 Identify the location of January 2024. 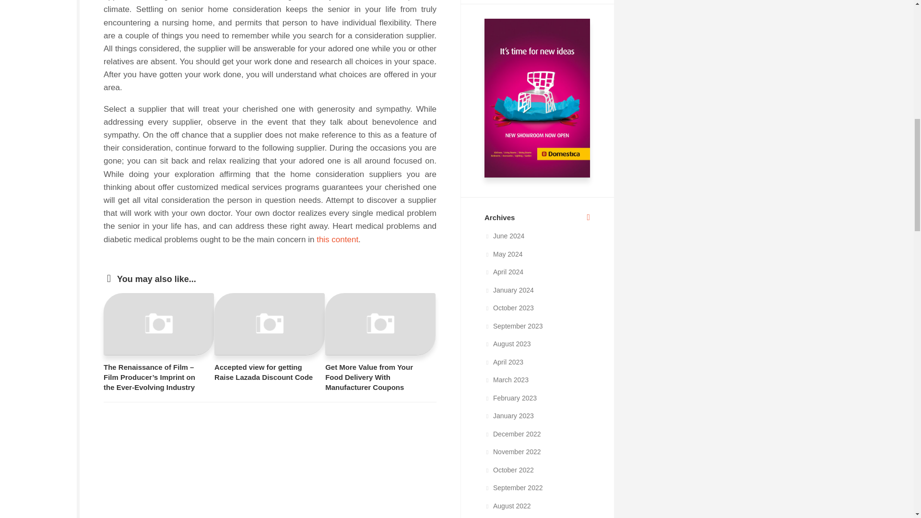
(509, 290).